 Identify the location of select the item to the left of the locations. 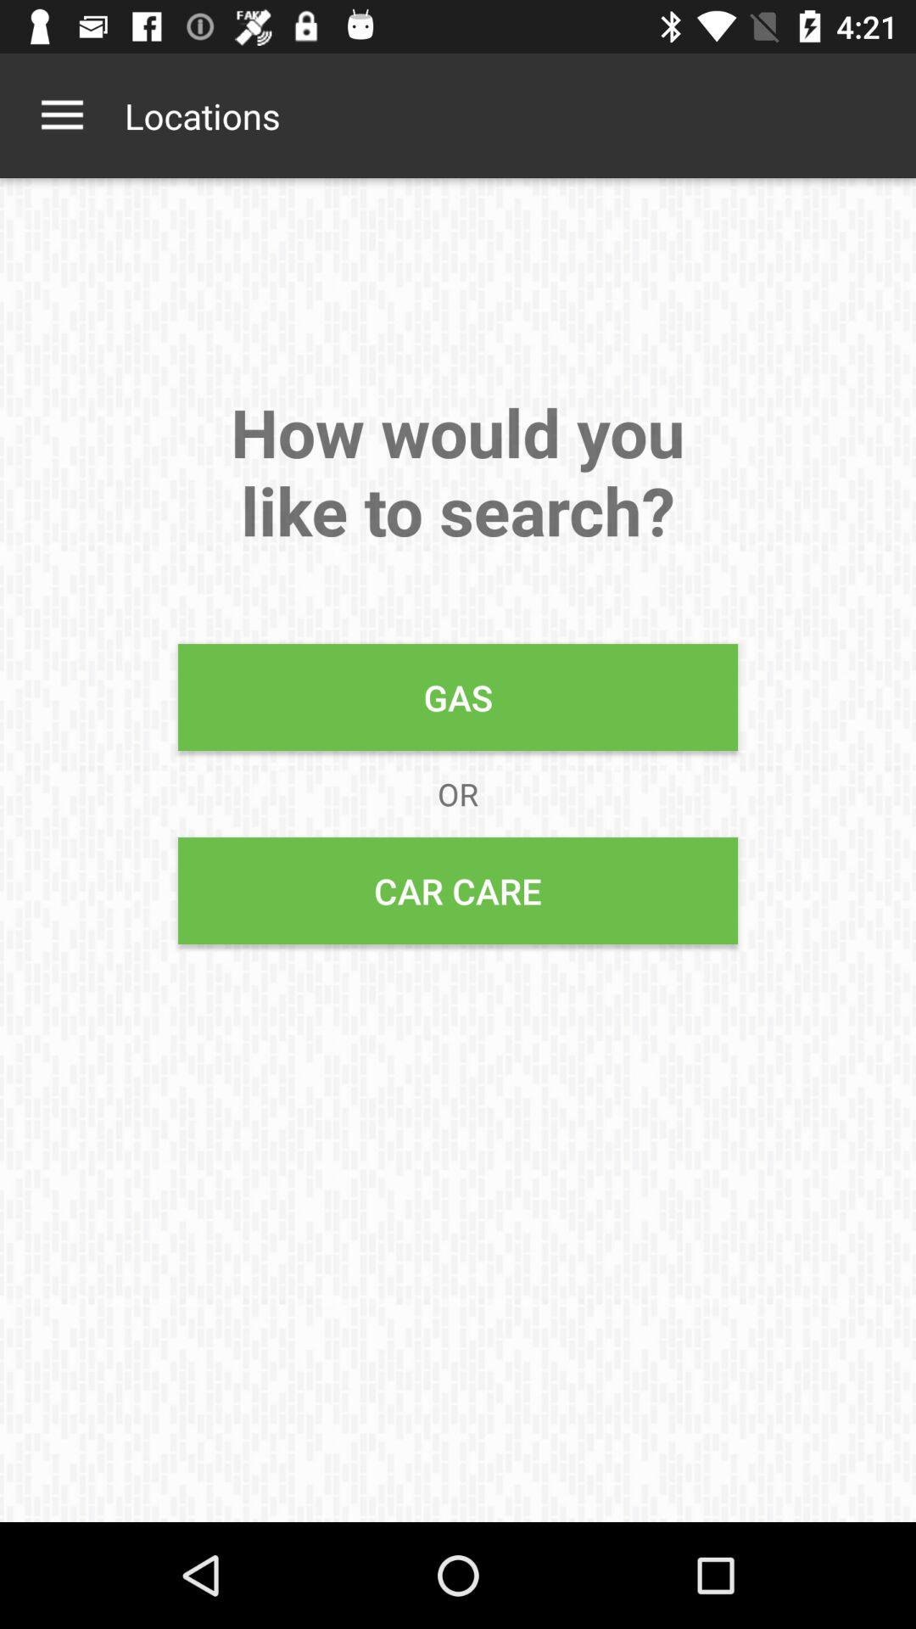
(62, 115).